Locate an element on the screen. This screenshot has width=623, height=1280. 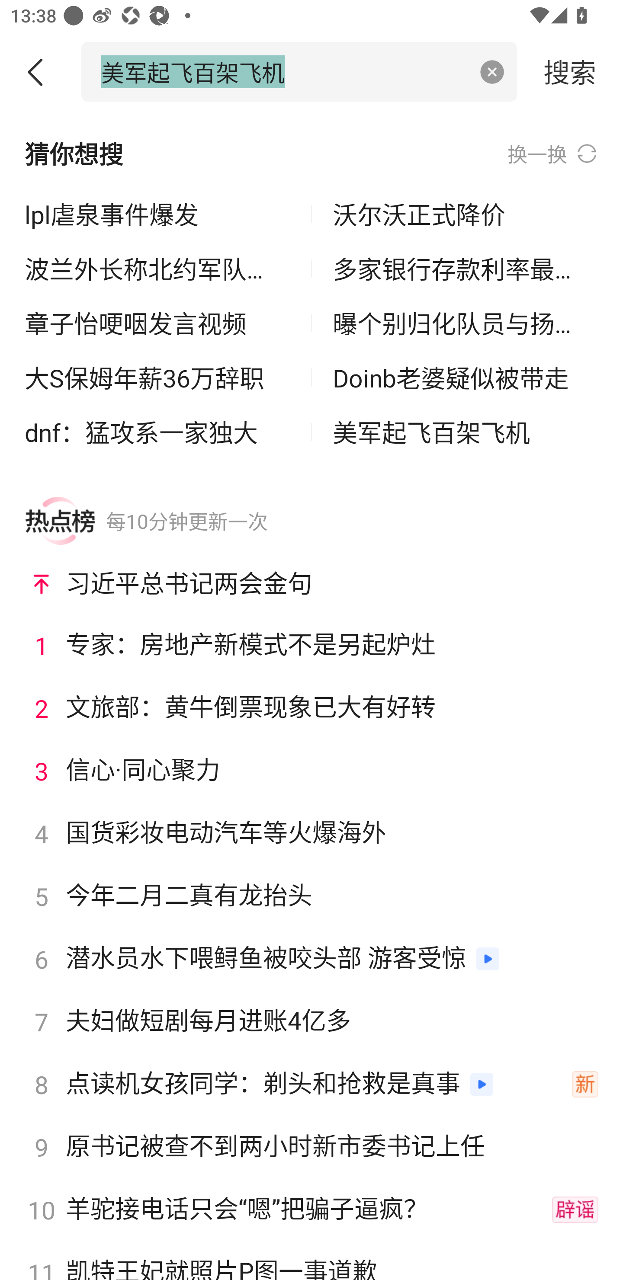
波兰外长称北约军队已抵达乌克兰 is located at coordinates (157, 269).